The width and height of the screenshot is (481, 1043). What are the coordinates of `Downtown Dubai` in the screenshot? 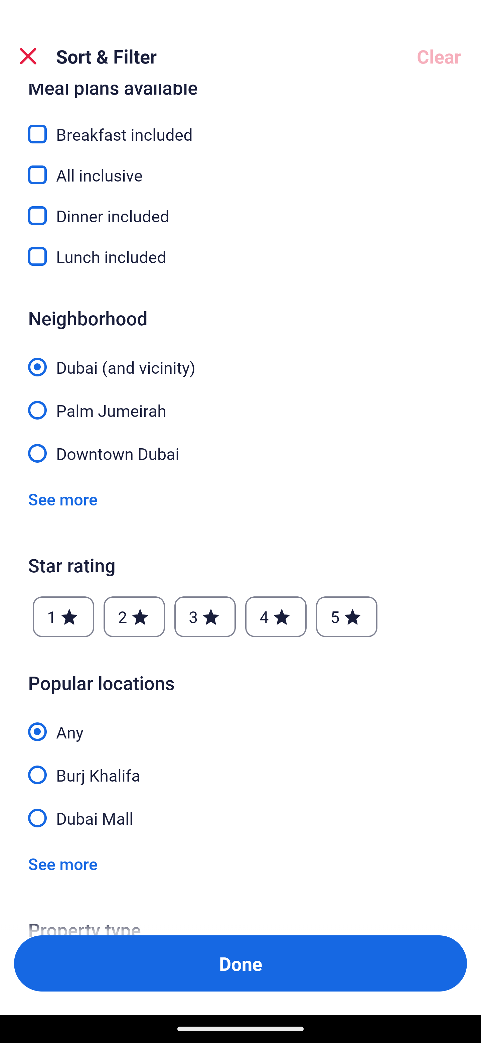 It's located at (240, 453).